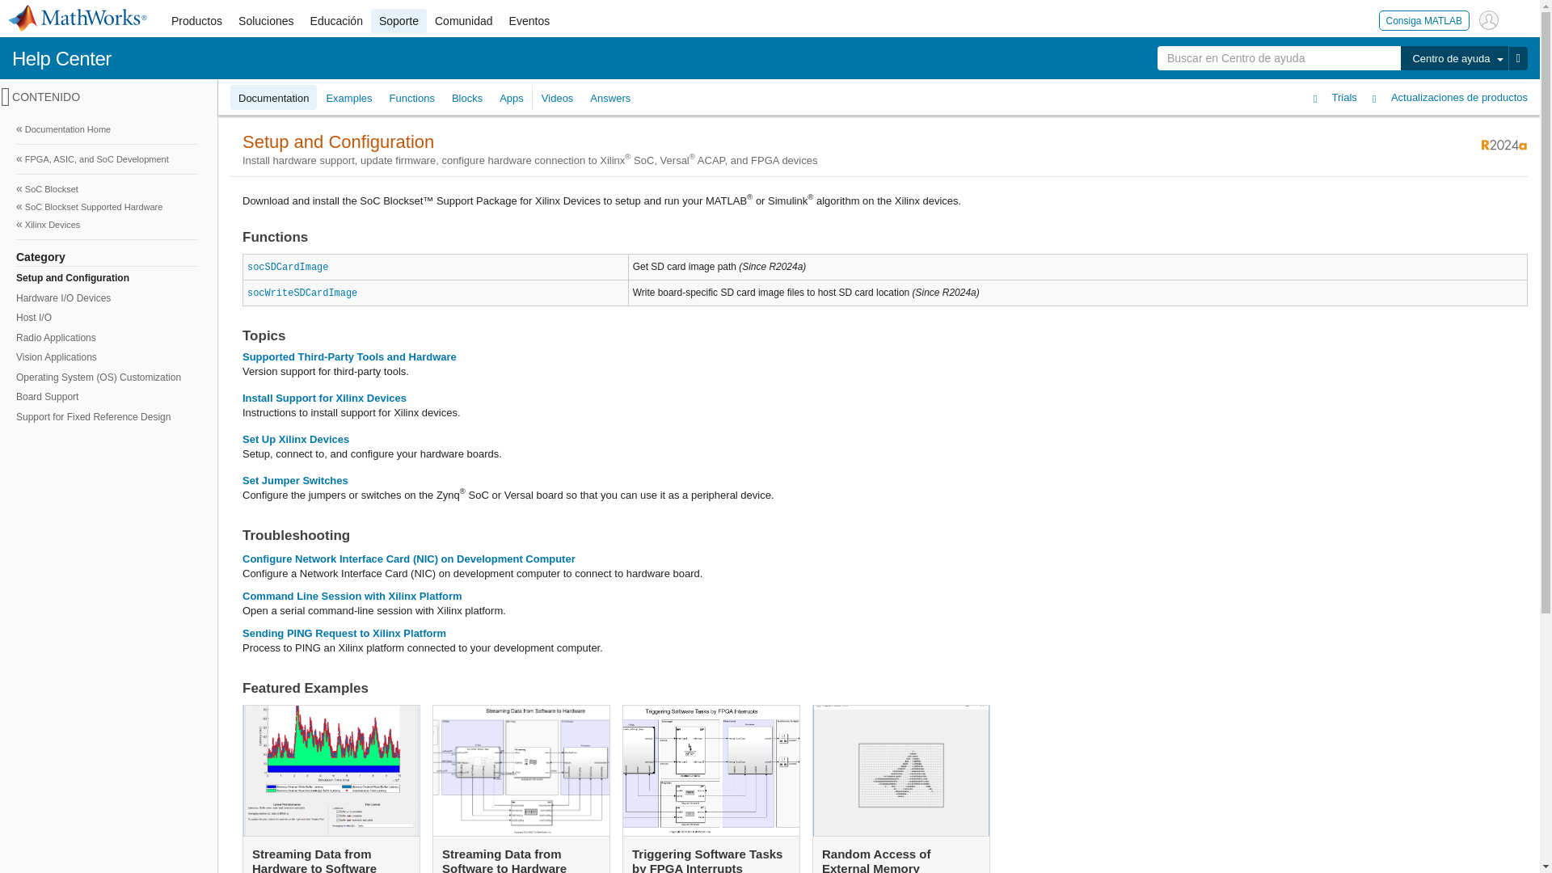 The image size is (1552, 873). I want to click on Xilinx Devices, so click(107, 225).